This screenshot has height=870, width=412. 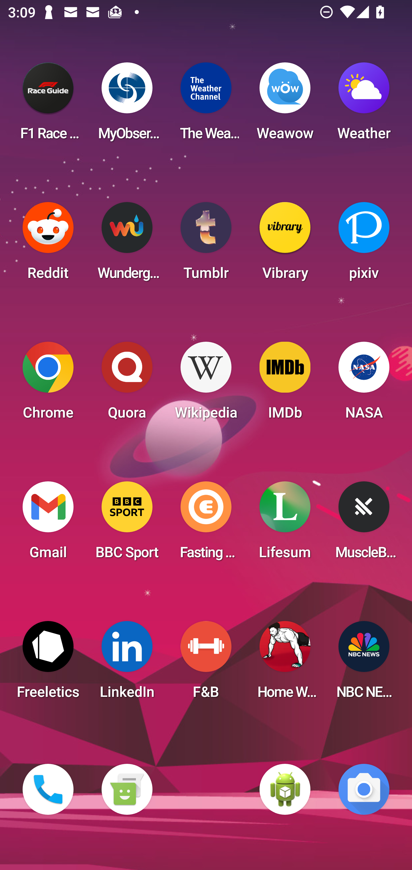 I want to click on Weather, so click(x=364, y=105).